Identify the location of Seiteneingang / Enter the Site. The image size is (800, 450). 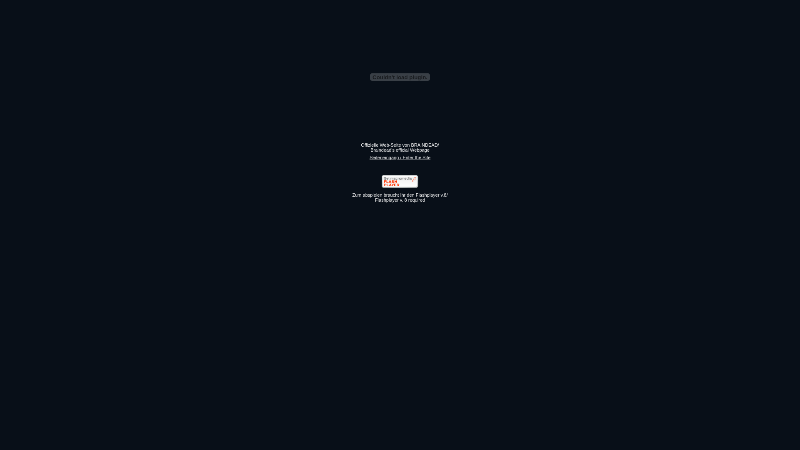
(400, 157).